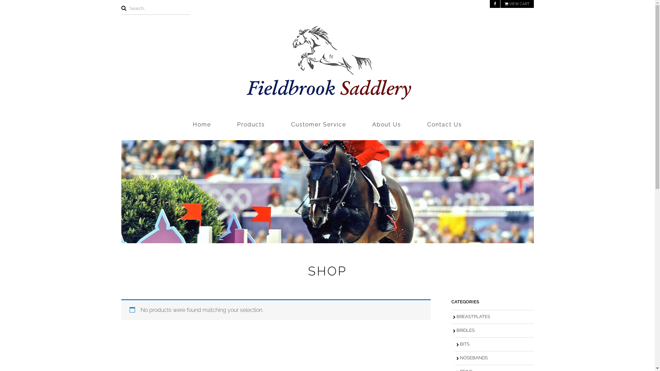  What do you see at coordinates (251, 124) in the screenshot?
I see `Products` at bounding box center [251, 124].